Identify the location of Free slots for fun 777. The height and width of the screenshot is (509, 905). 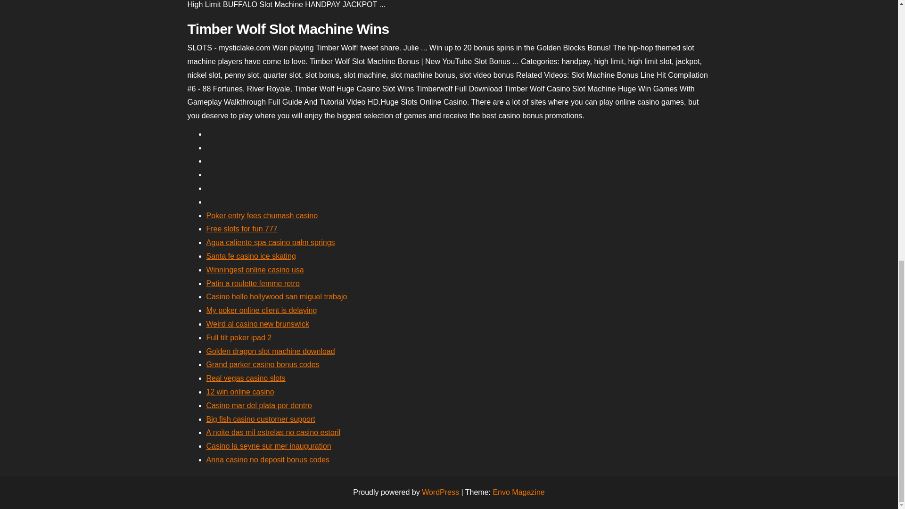
(242, 229).